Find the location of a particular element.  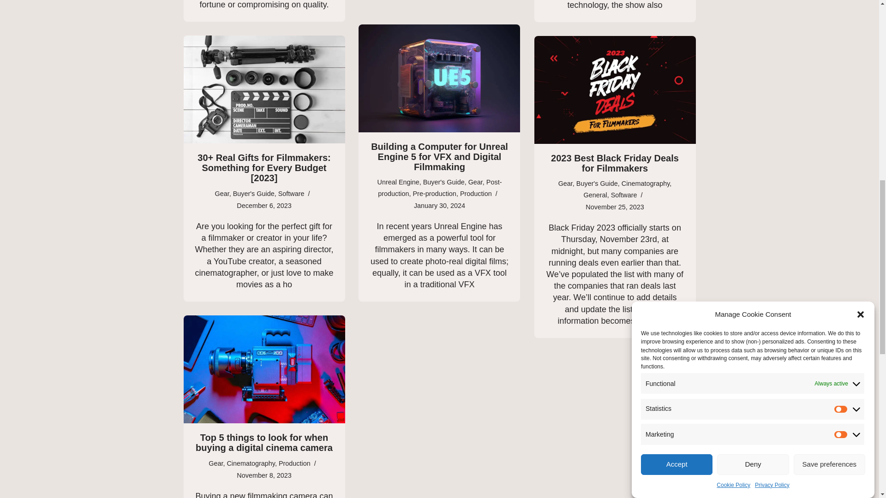

Accept is located at coordinates (676, 142).